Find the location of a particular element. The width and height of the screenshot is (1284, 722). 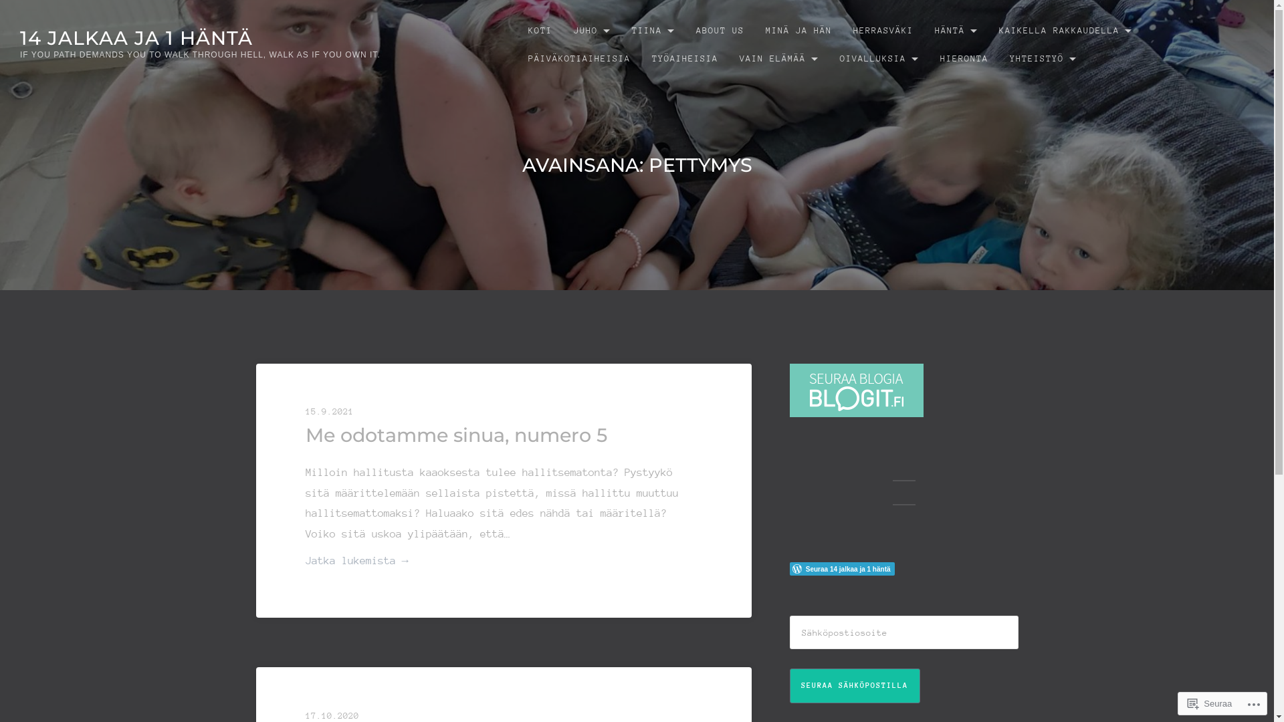

OIVALLUKSIA is located at coordinates (879, 59).